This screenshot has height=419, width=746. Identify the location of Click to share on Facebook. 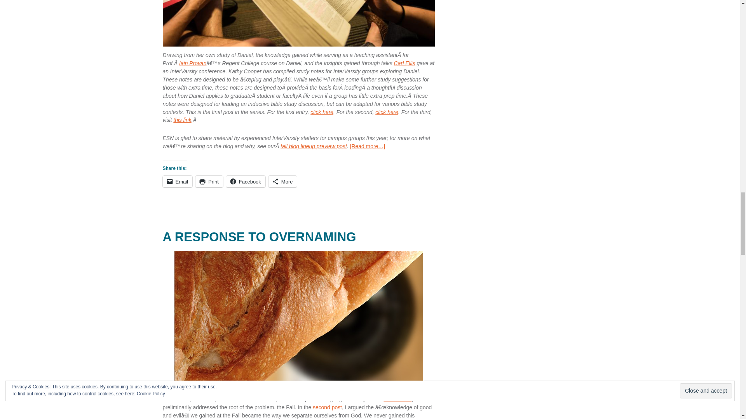
(246, 181).